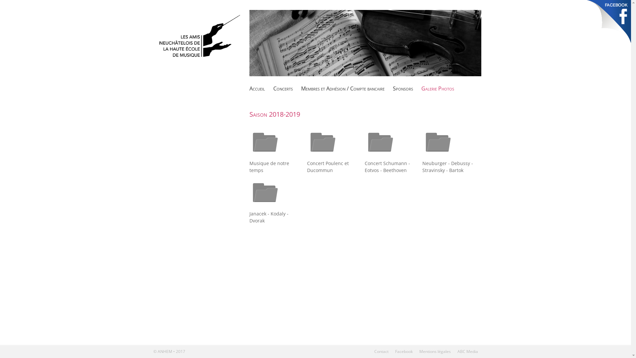  I want to click on ABC Media, so click(467, 351).